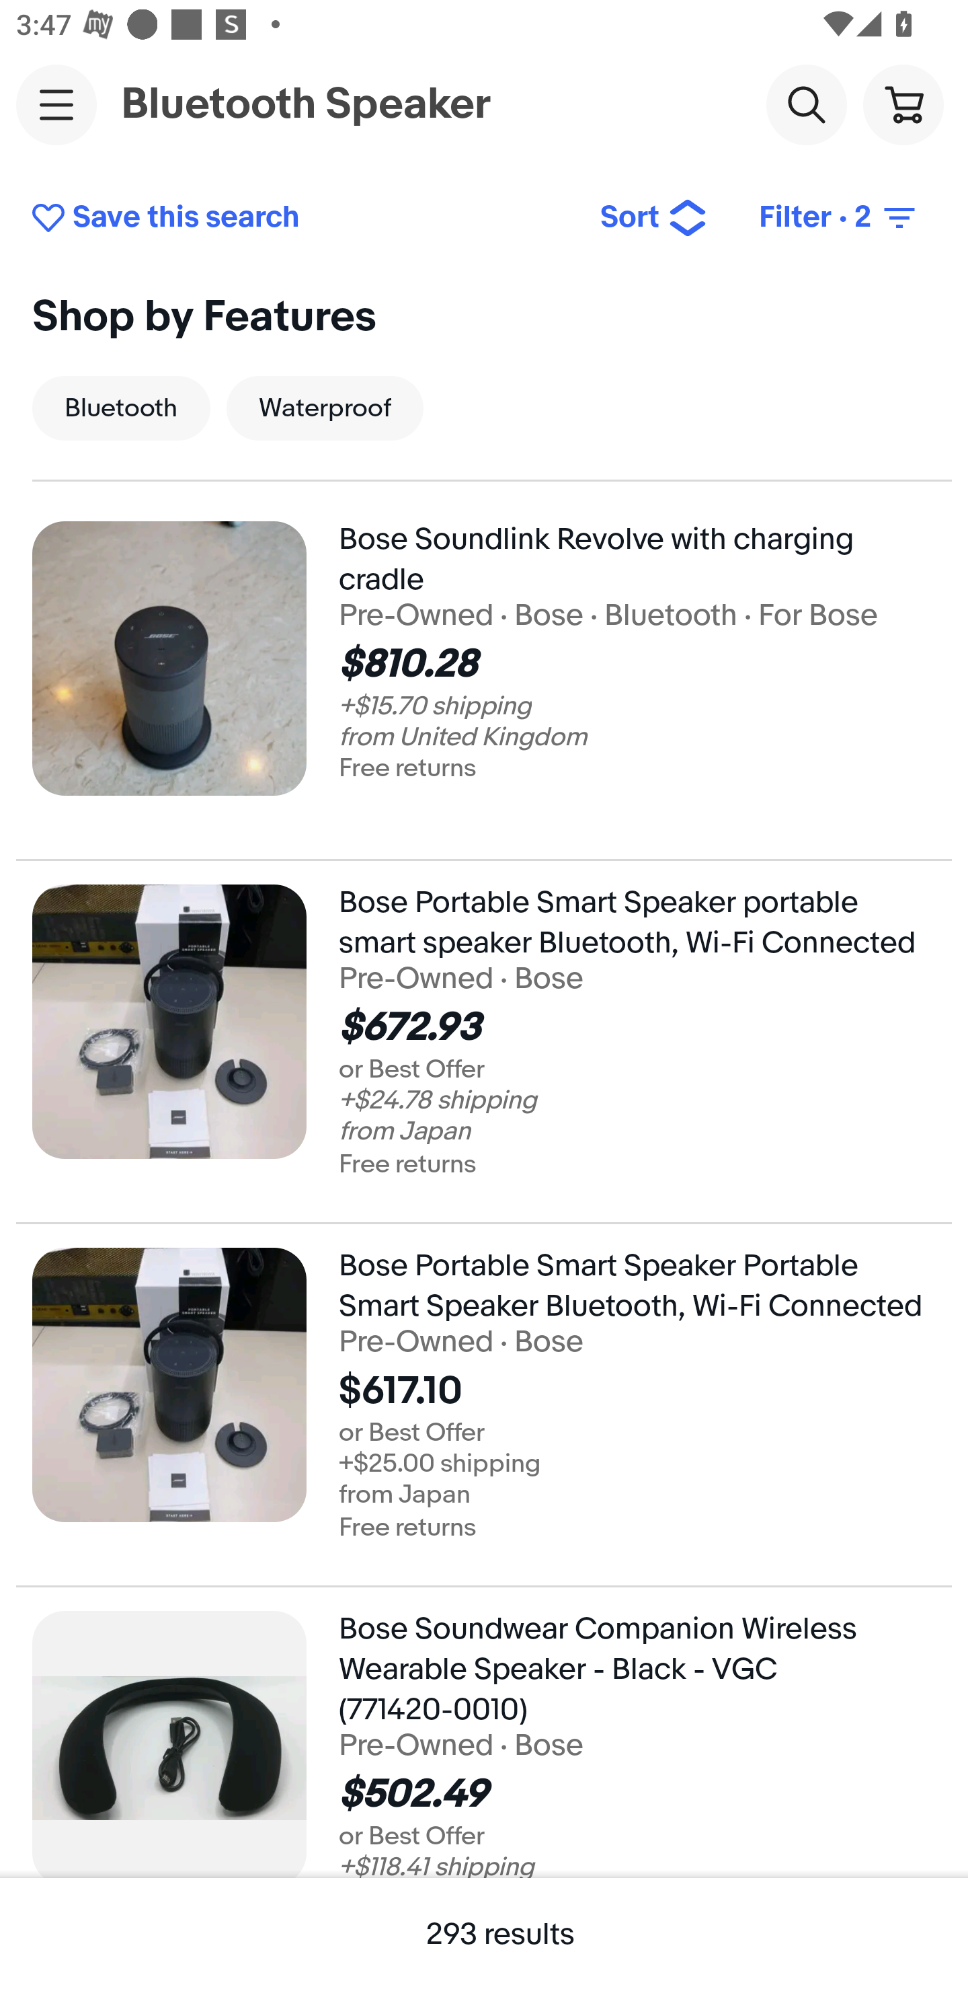 Image resolution: width=968 pixels, height=1991 pixels. What do you see at coordinates (56, 104) in the screenshot?
I see `Main navigation, open` at bounding box center [56, 104].